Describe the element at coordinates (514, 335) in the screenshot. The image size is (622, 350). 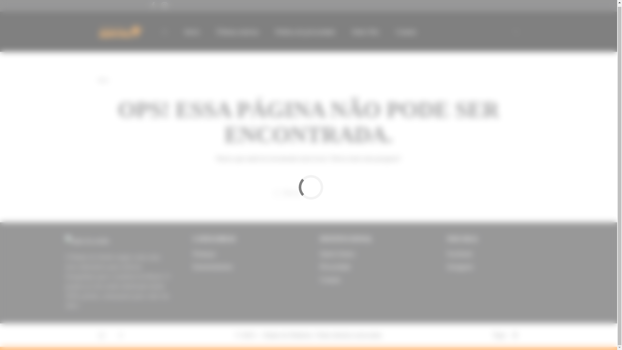
I see `Back to Top` at that location.